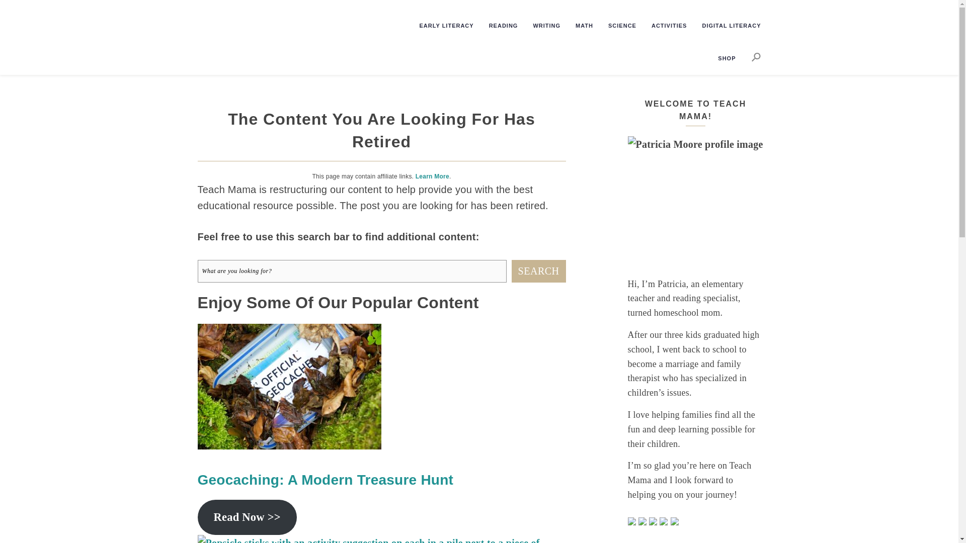  I want to click on Welcome to Teach Mama!, so click(696, 204).